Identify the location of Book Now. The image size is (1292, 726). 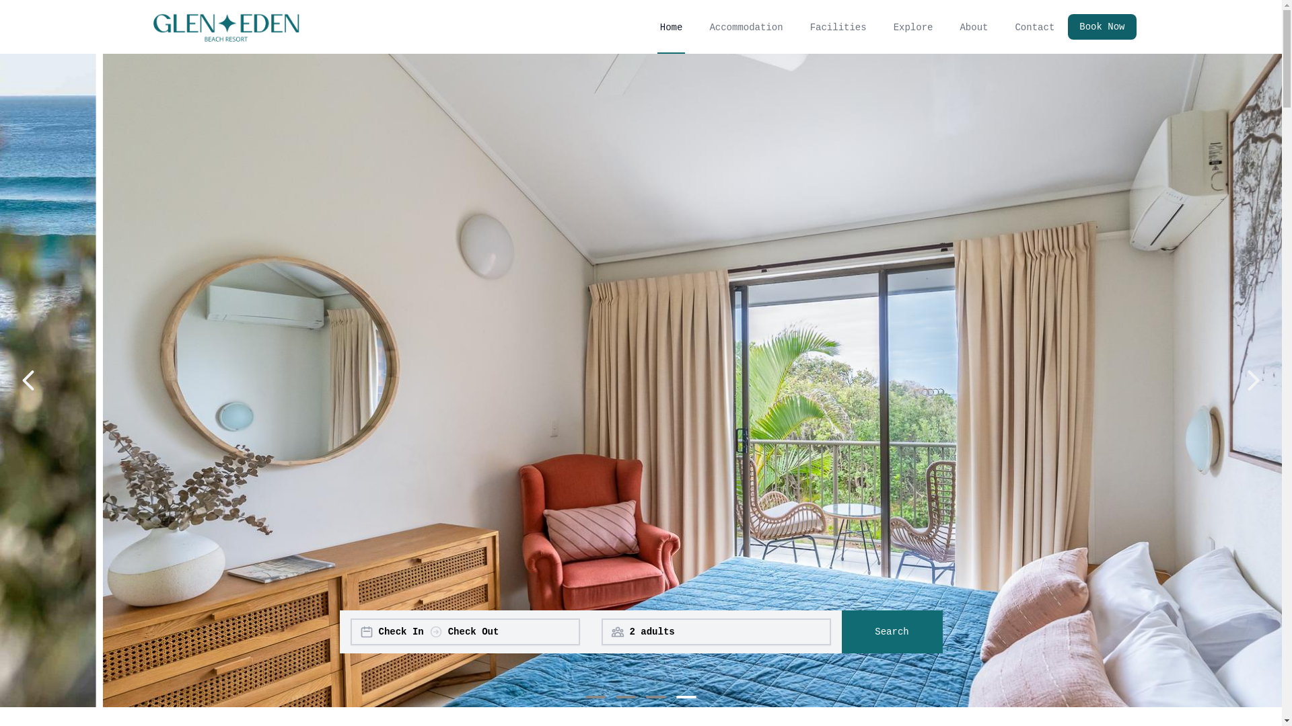
(1097, 27).